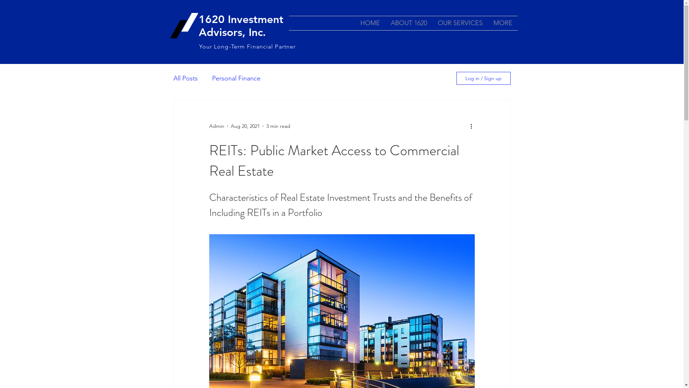 This screenshot has height=388, width=689. I want to click on HOME, so click(370, 23).